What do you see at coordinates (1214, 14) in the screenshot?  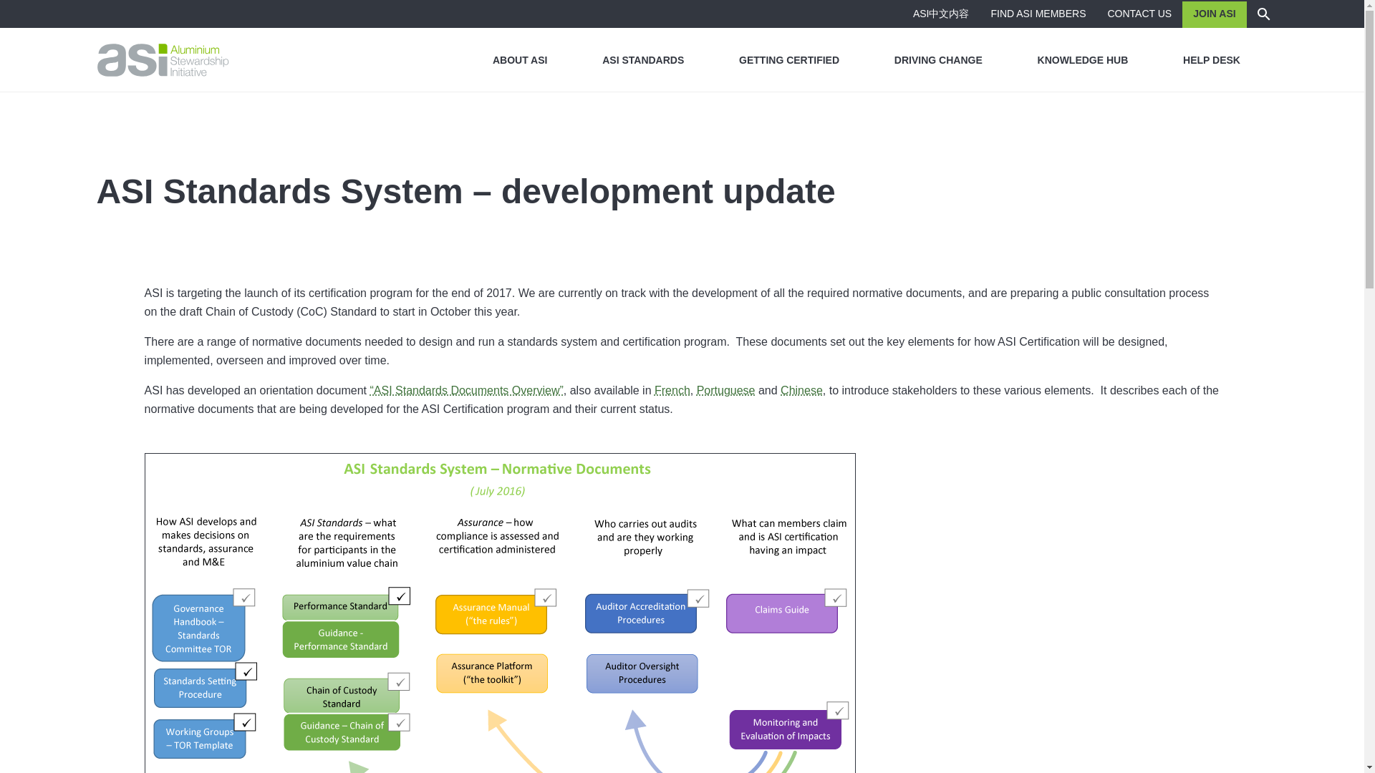 I see `JOIN ASI` at bounding box center [1214, 14].